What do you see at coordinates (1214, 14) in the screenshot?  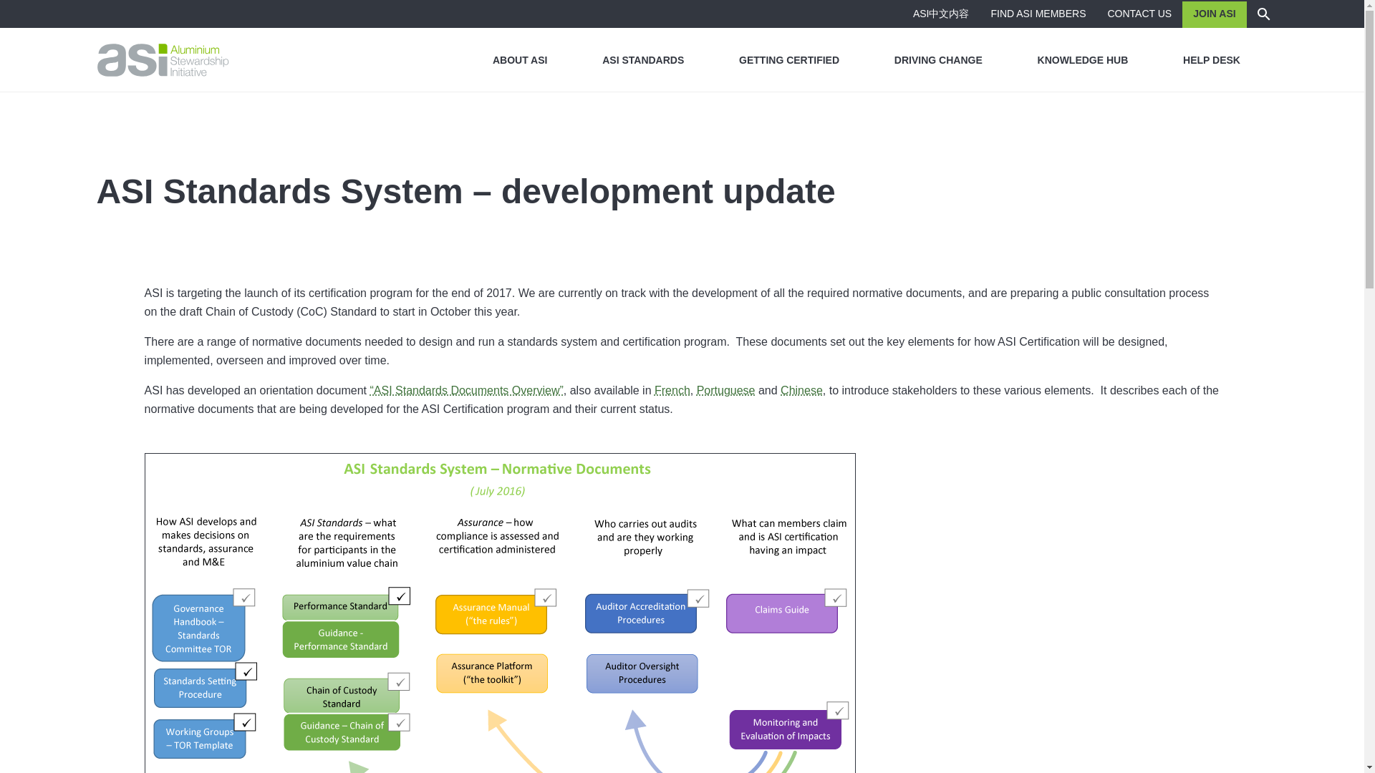 I see `JOIN ASI` at bounding box center [1214, 14].